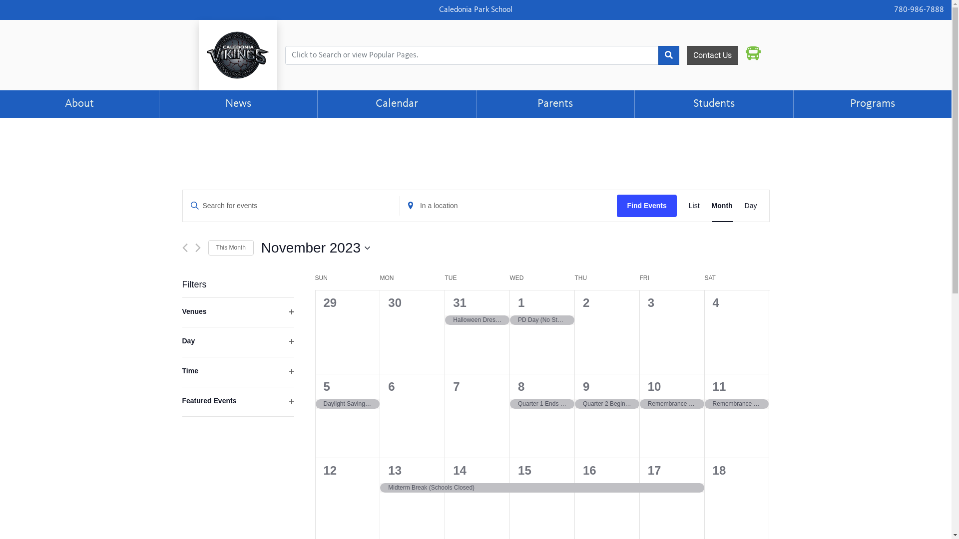 This screenshot has width=959, height=539. Describe the element at coordinates (79, 104) in the screenshot. I see `About` at that location.